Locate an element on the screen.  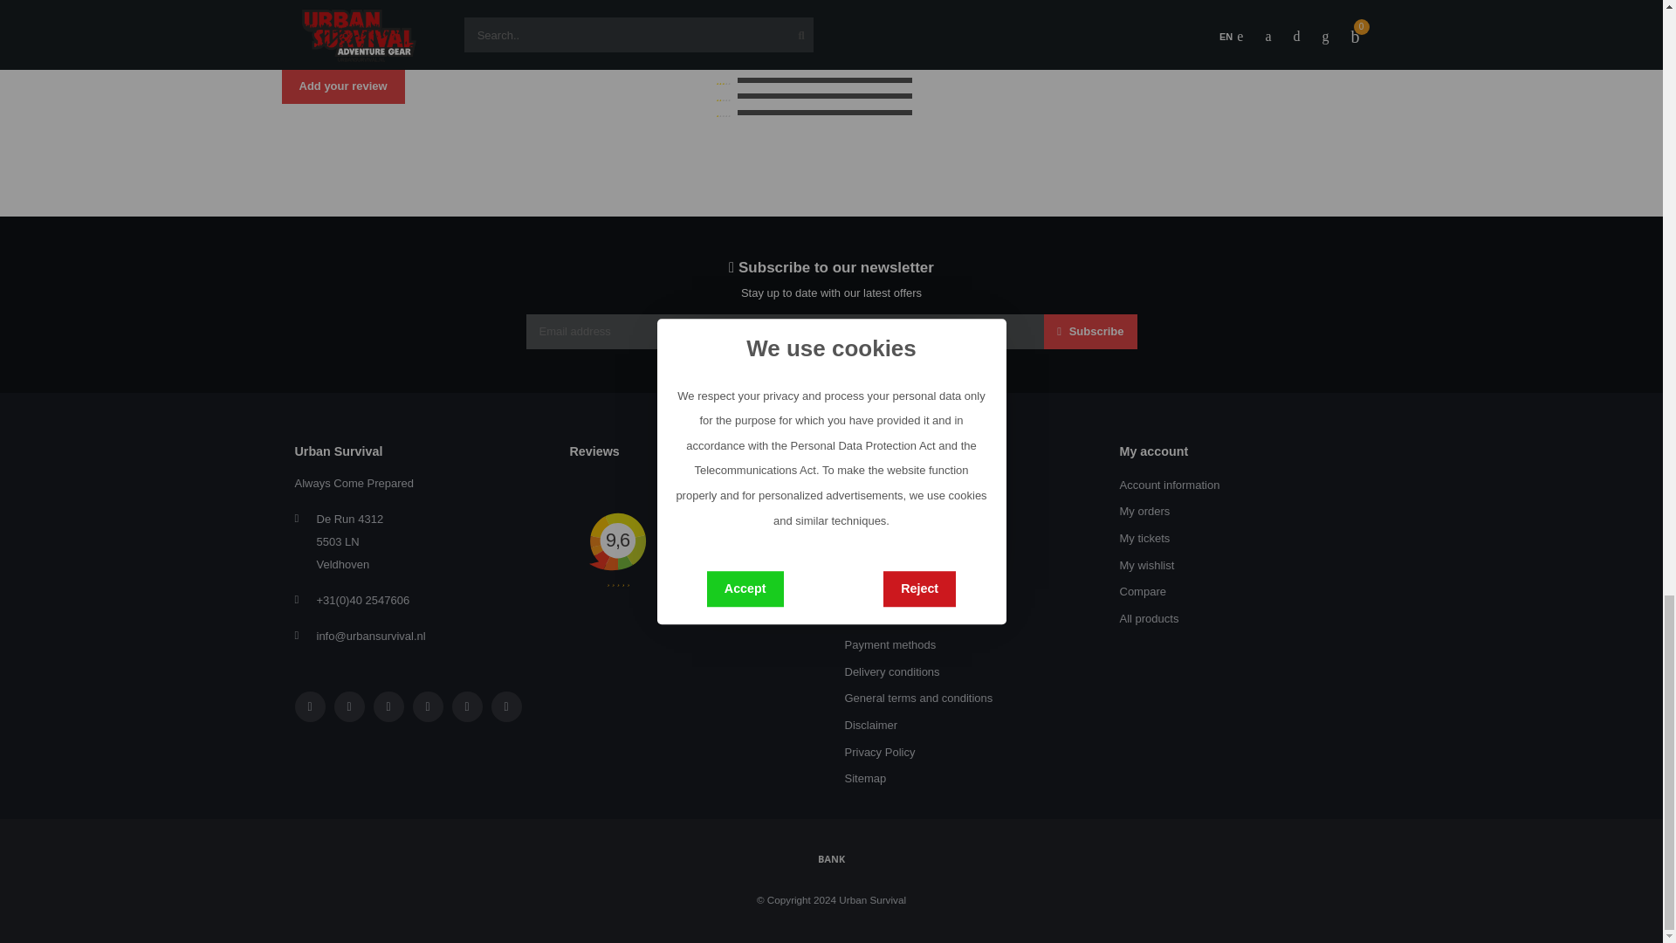
Customer Service is located at coordinates (890, 538).